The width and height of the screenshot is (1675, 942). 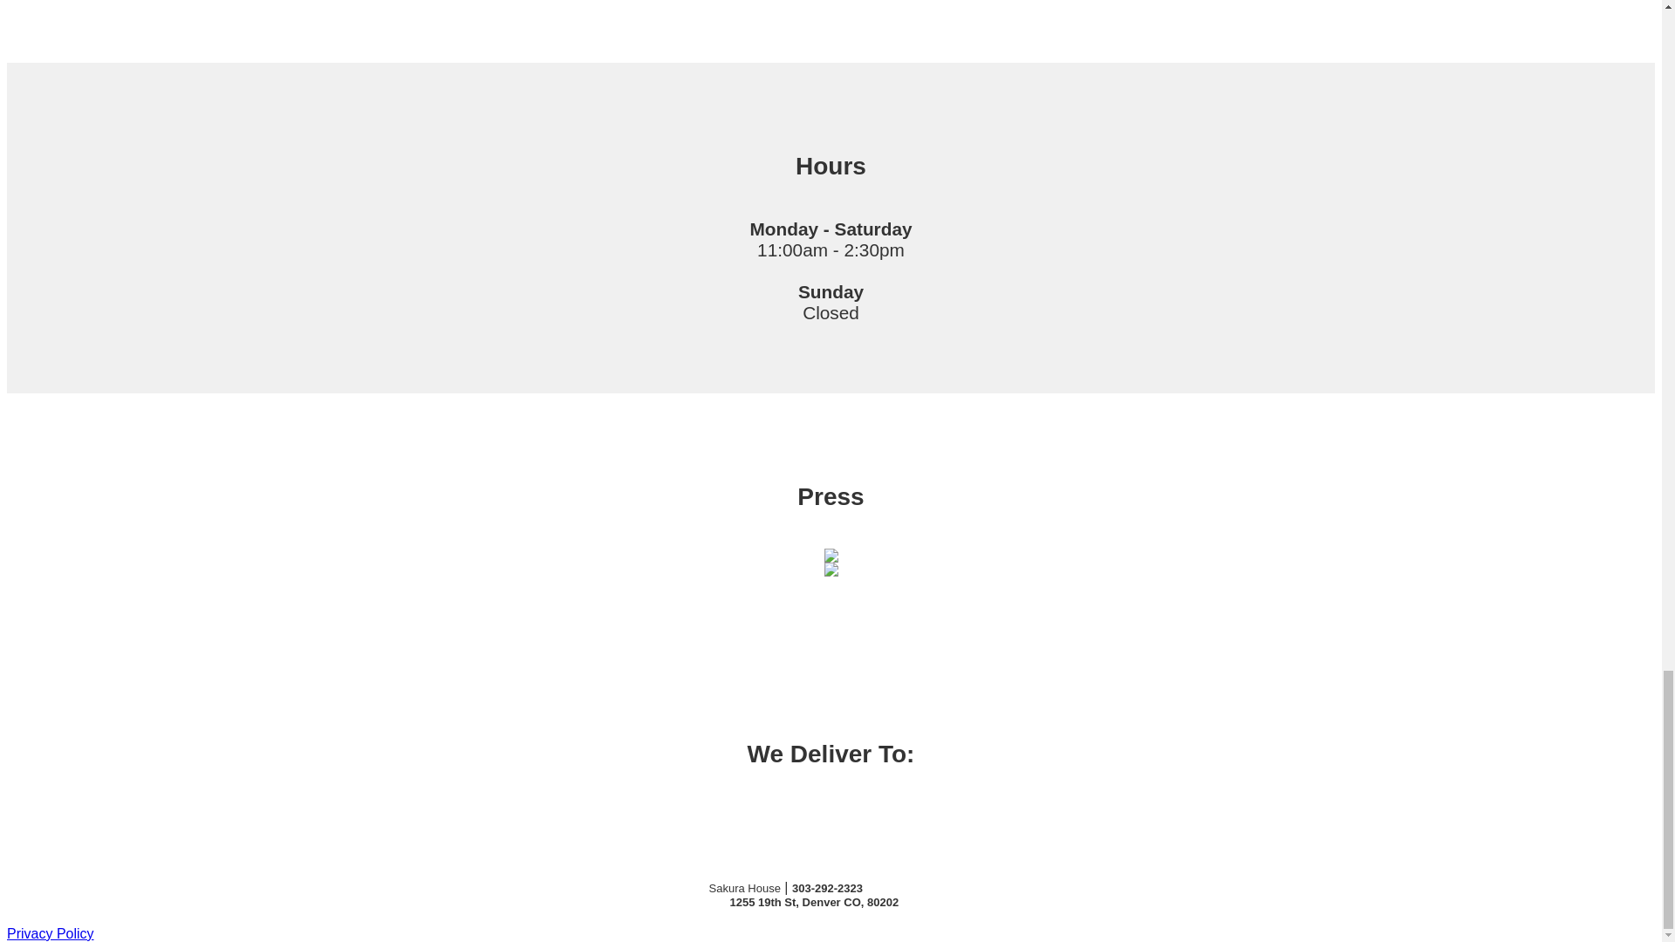 I want to click on Privacy Policy, so click(x=50, y=933).